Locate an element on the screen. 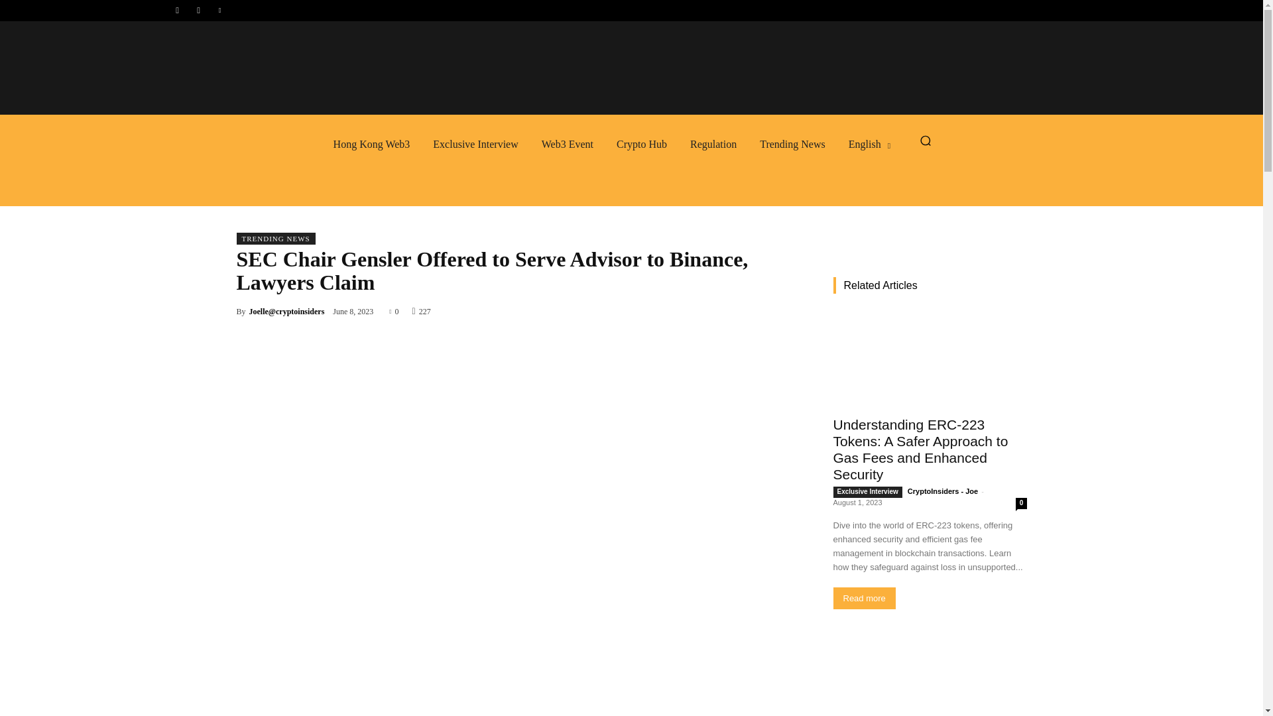 The width and height of the screenshot is (1273, 716). Hong Kong Web3 is located at coordinates (371, 145).